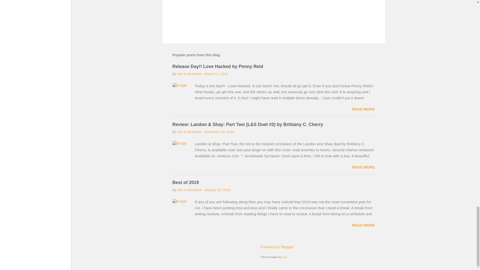 The image size is (480, 270). Describe the element at coordinates (216, 74) in the screenshot. I see `March 11, 2014` at that location.